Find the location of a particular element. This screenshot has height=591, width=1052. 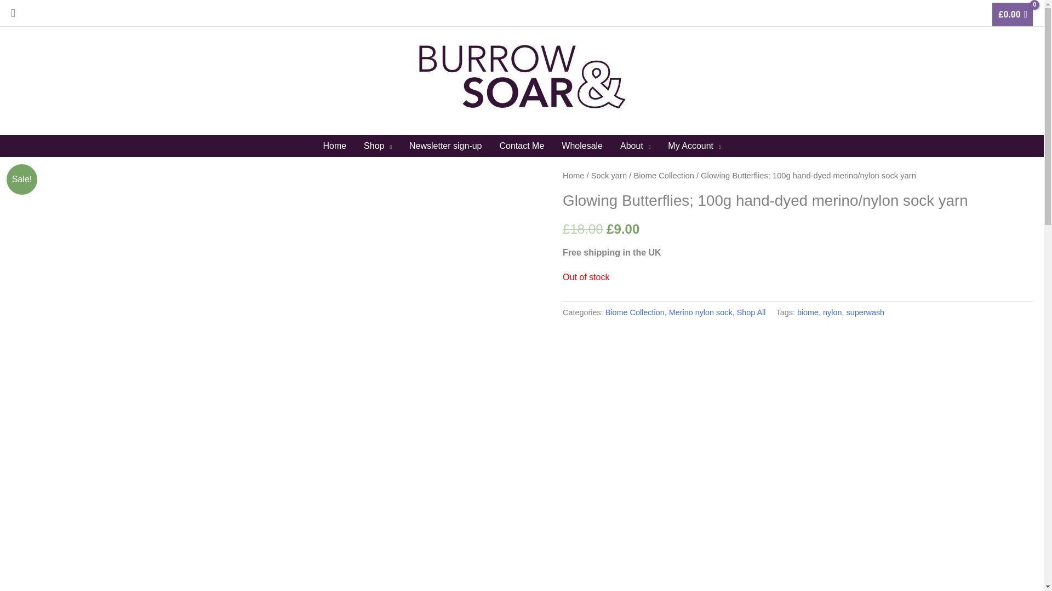

Shop is located at coordinates (378, 146).